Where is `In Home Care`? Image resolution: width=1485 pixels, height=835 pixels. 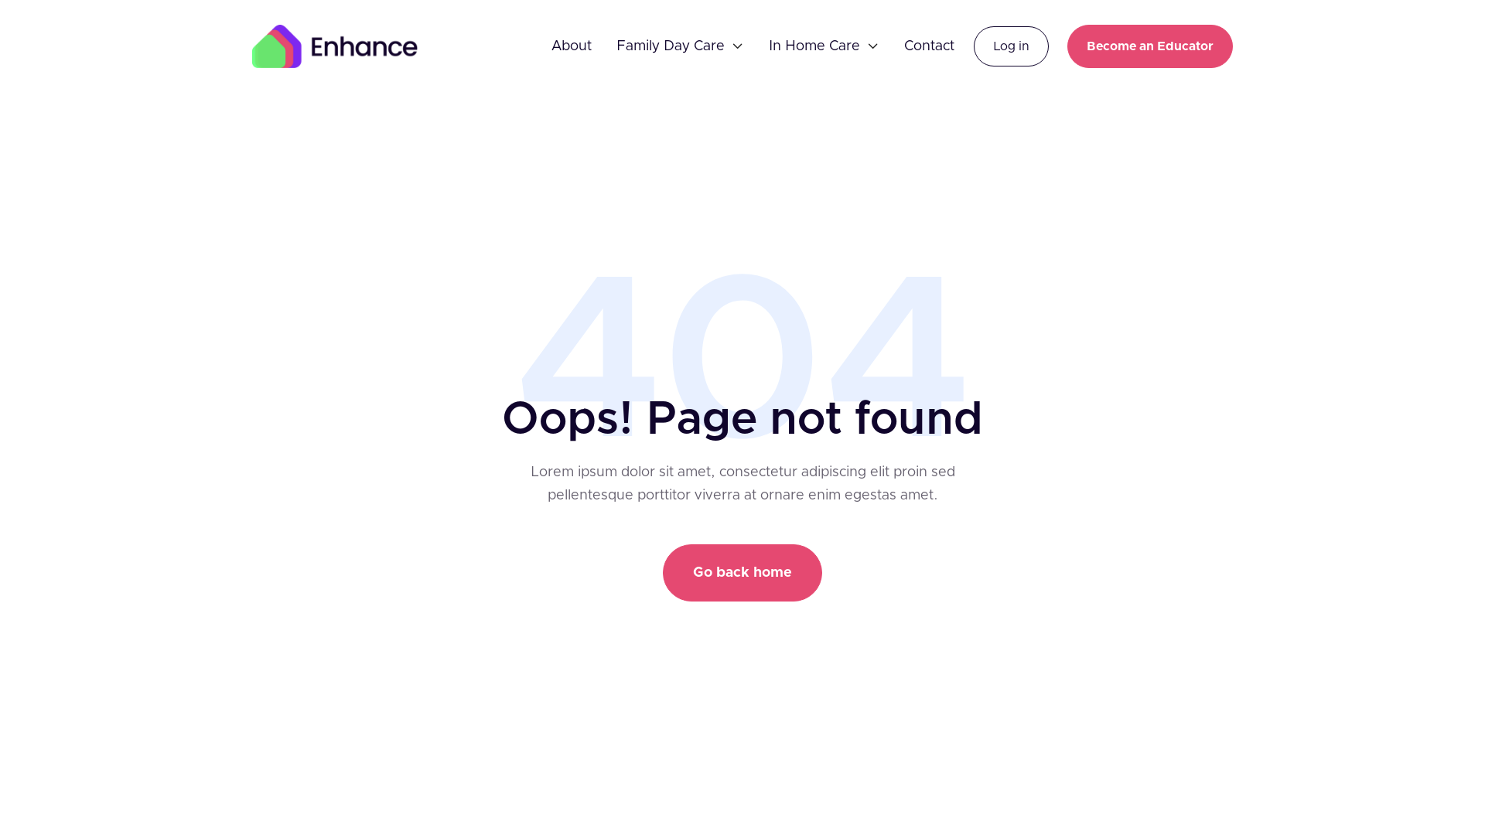
In Home Care is located at coordinates (814, 46).